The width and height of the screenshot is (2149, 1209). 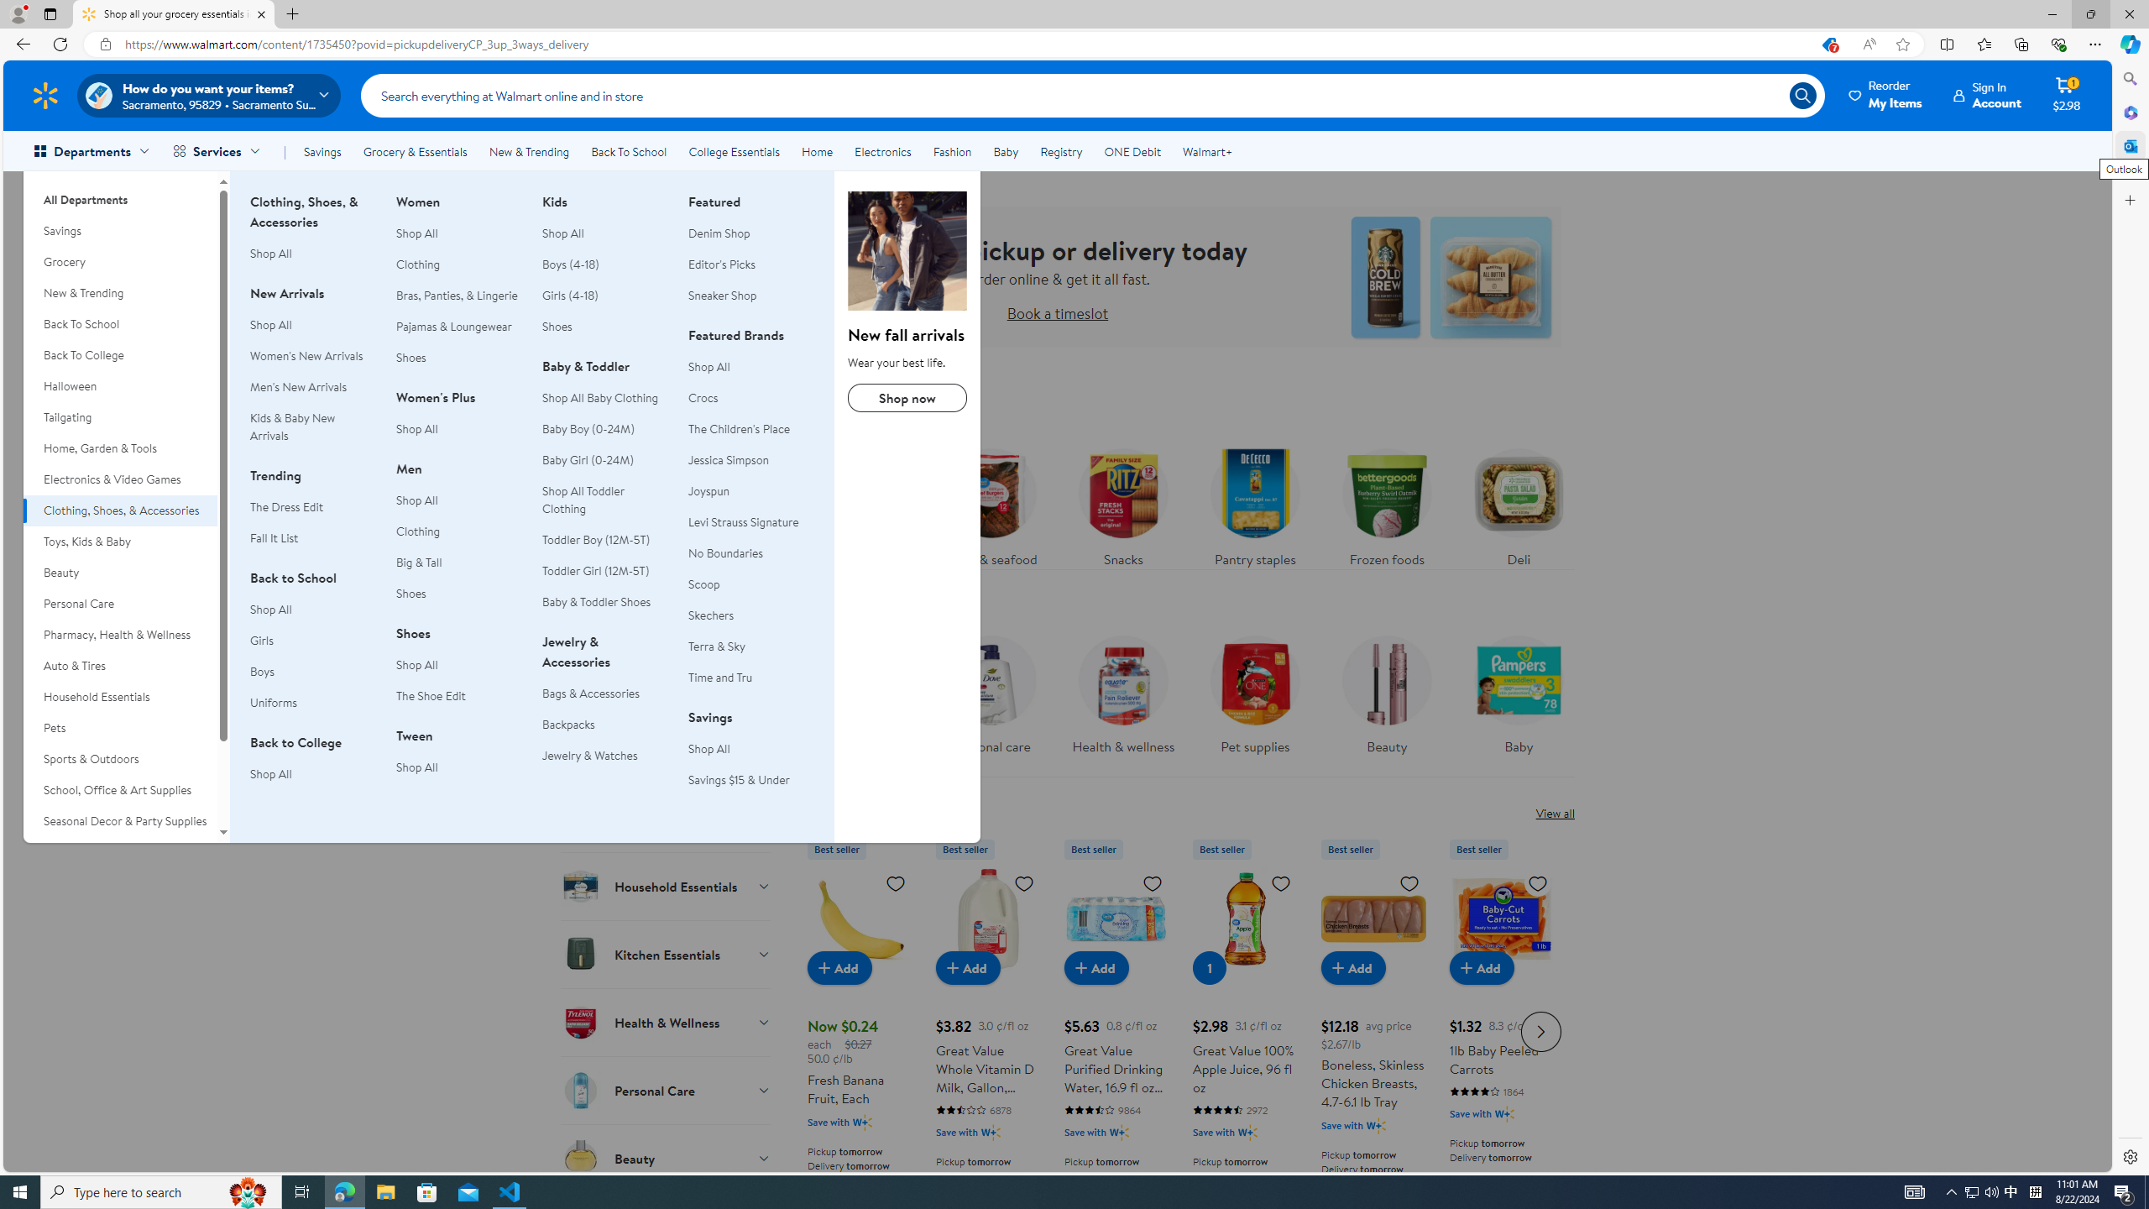 I want to click on Shoes, so click(x=556, y=326).